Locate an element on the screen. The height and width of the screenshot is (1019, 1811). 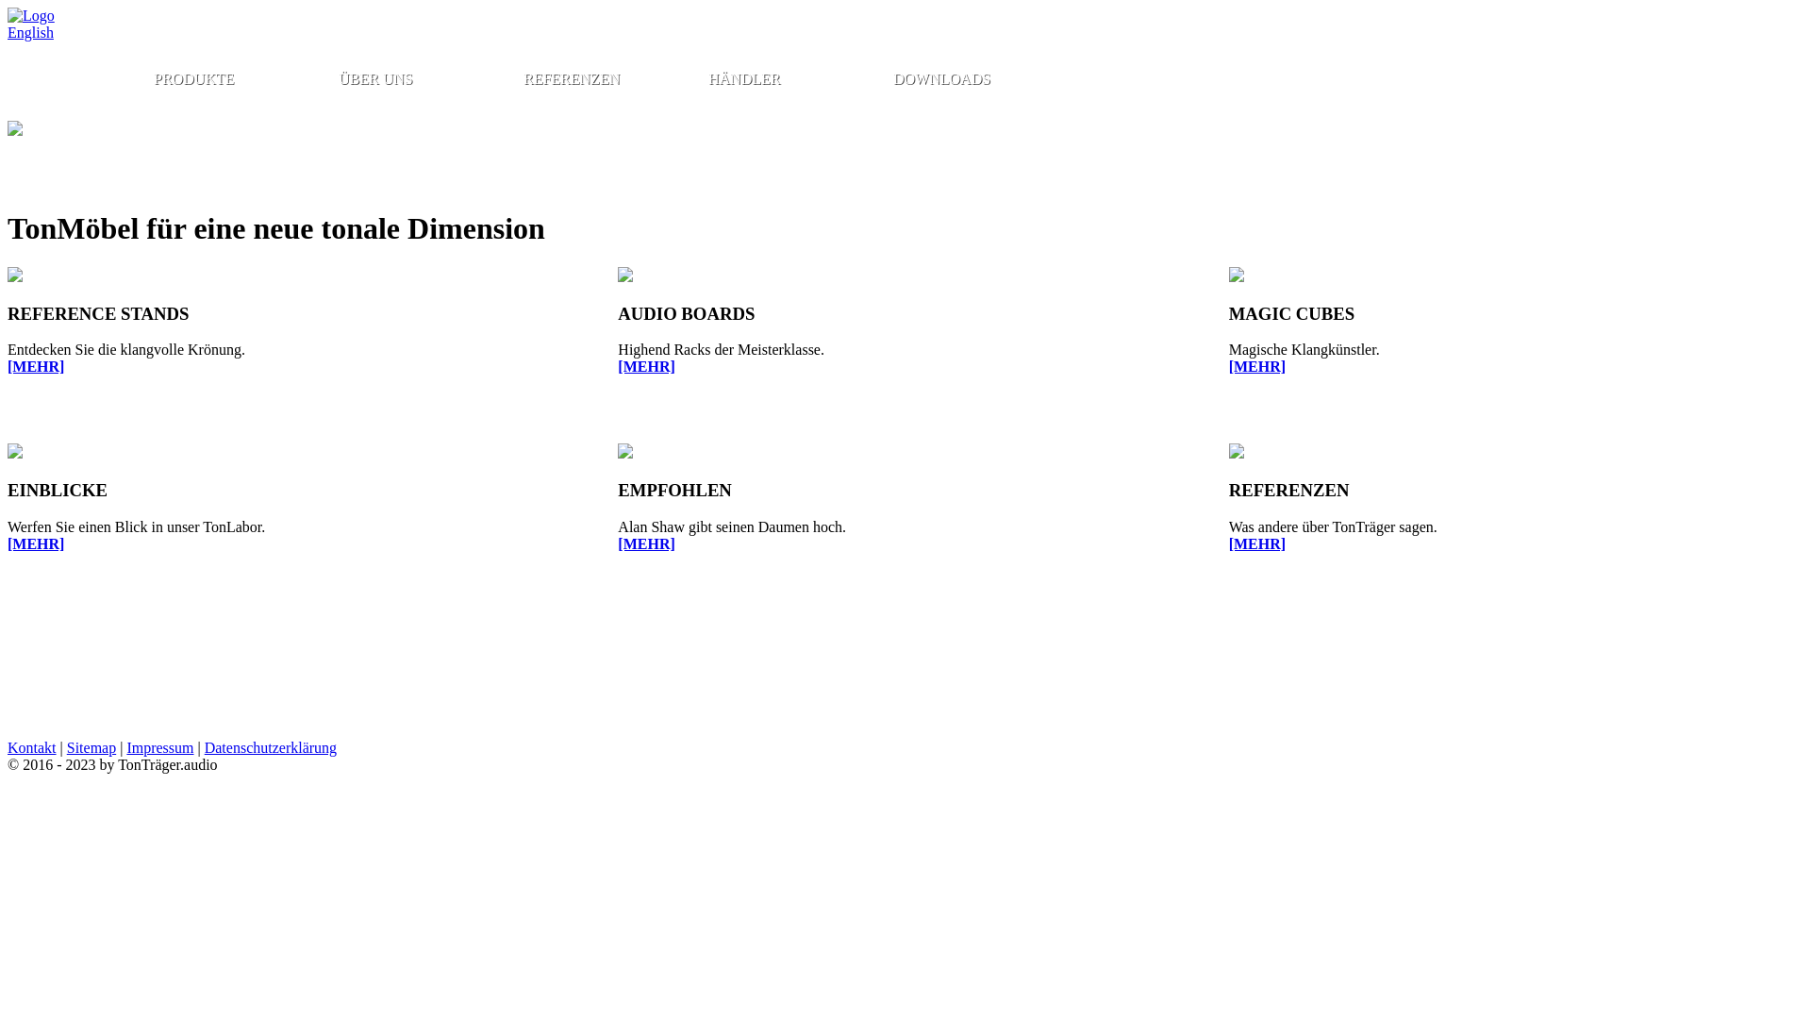
REFERENZEN is located at coordinates (608, 79).